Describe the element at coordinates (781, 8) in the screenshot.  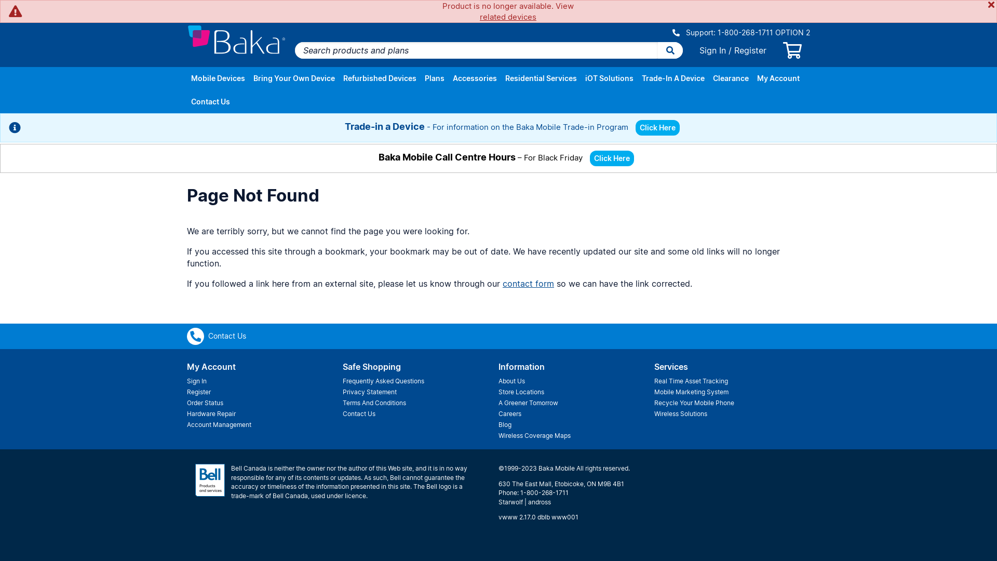
I see `A` at that location.